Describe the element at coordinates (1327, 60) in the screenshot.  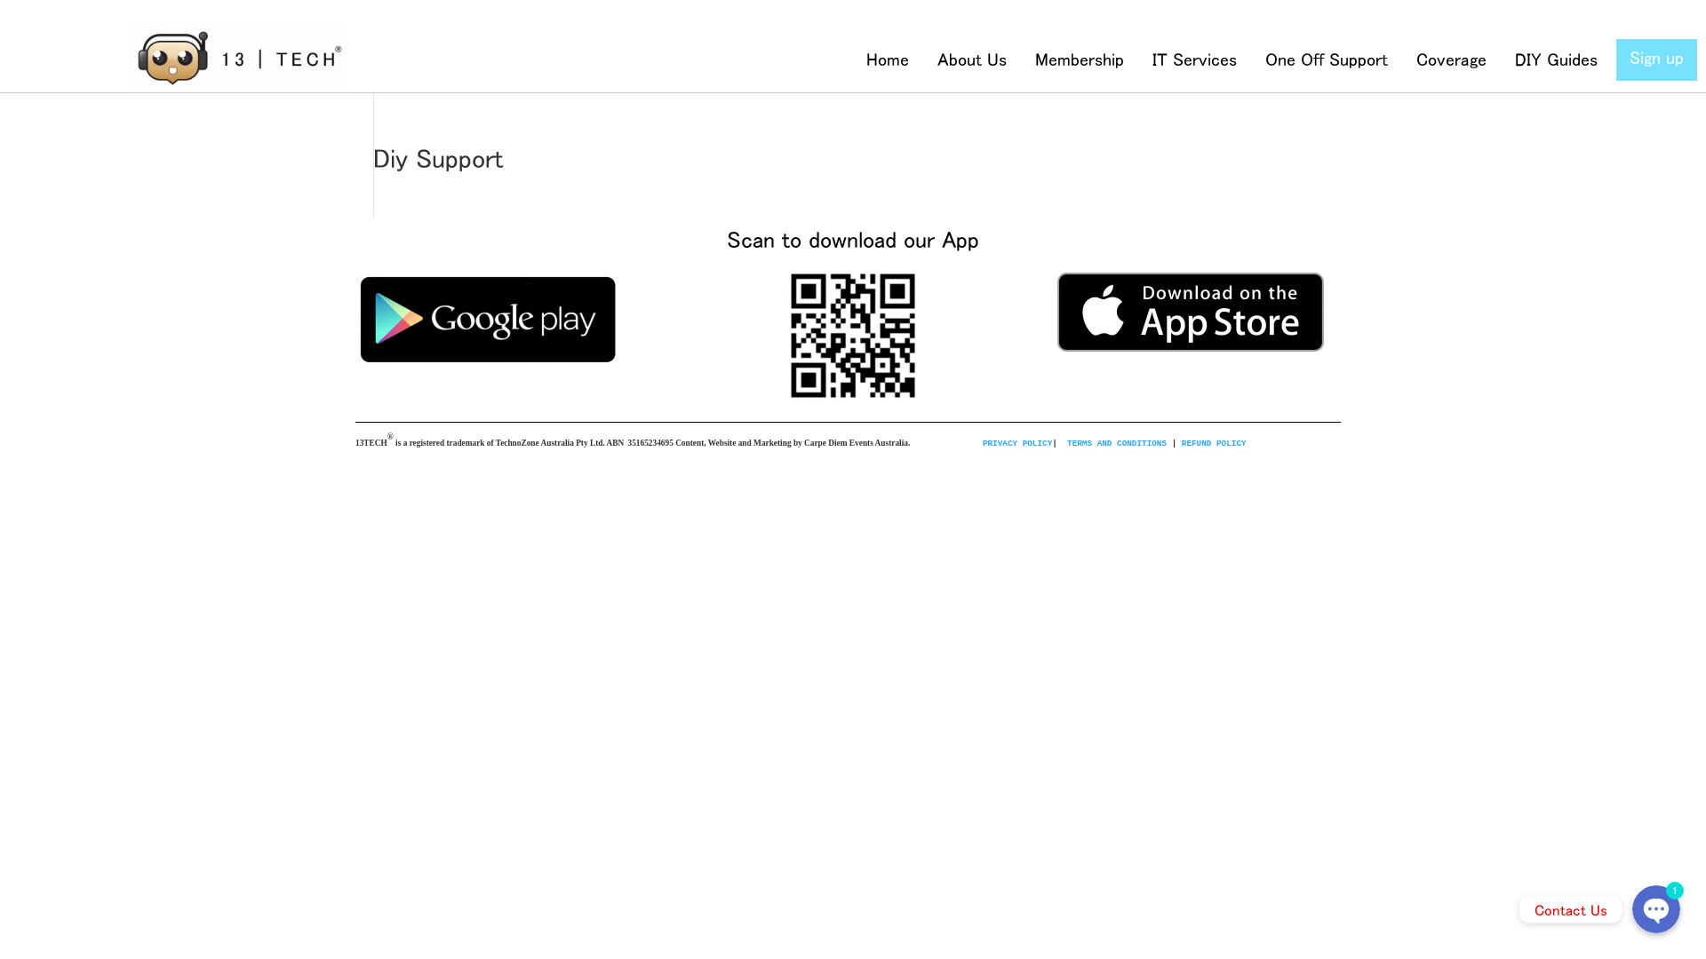
I see `One Off Support` at that location.